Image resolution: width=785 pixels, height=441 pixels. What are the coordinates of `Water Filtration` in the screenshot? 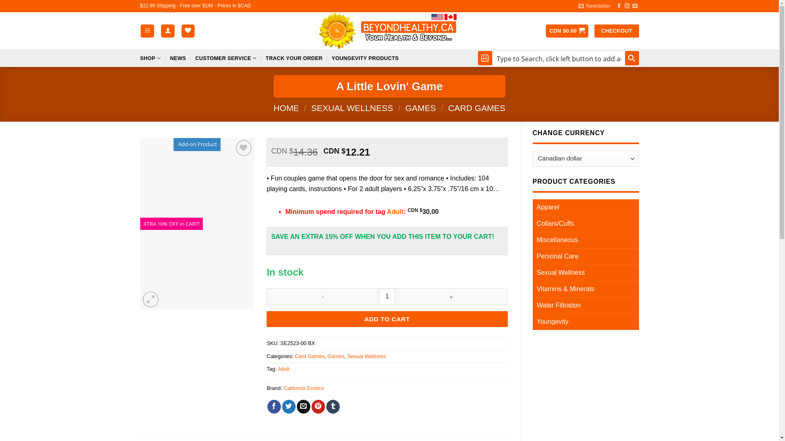 It's located at (585, 305).